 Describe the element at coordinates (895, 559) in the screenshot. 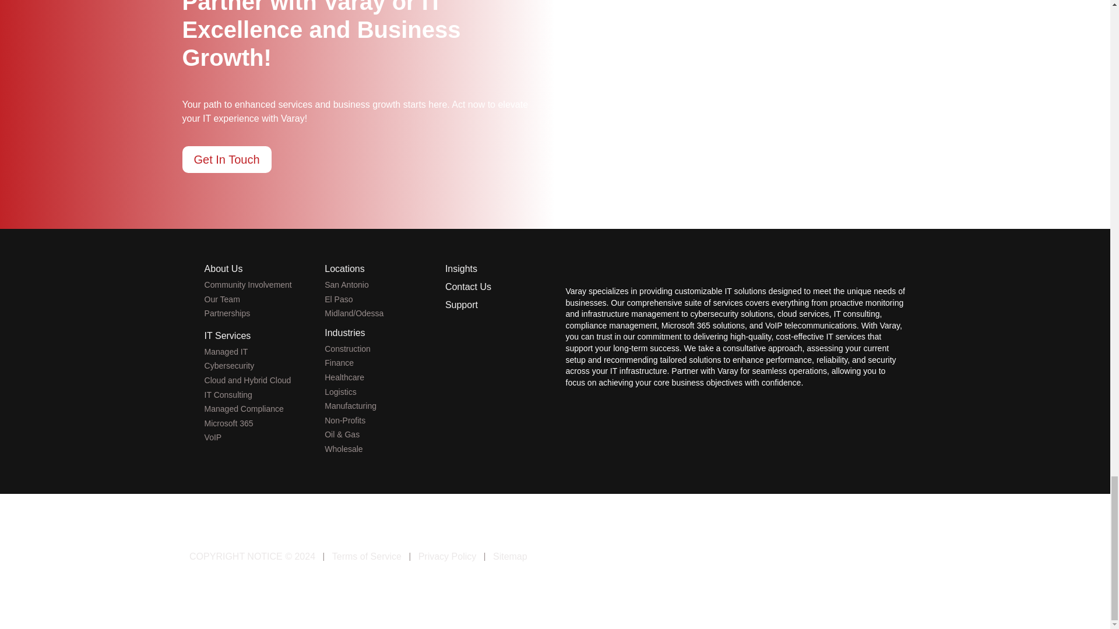

I see `Follow on Youtube` at that location.